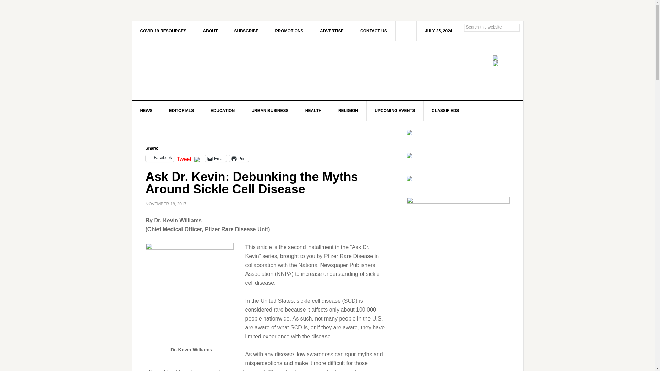  I want to click on COVID-19 RESOURCES, so click(164, 31).